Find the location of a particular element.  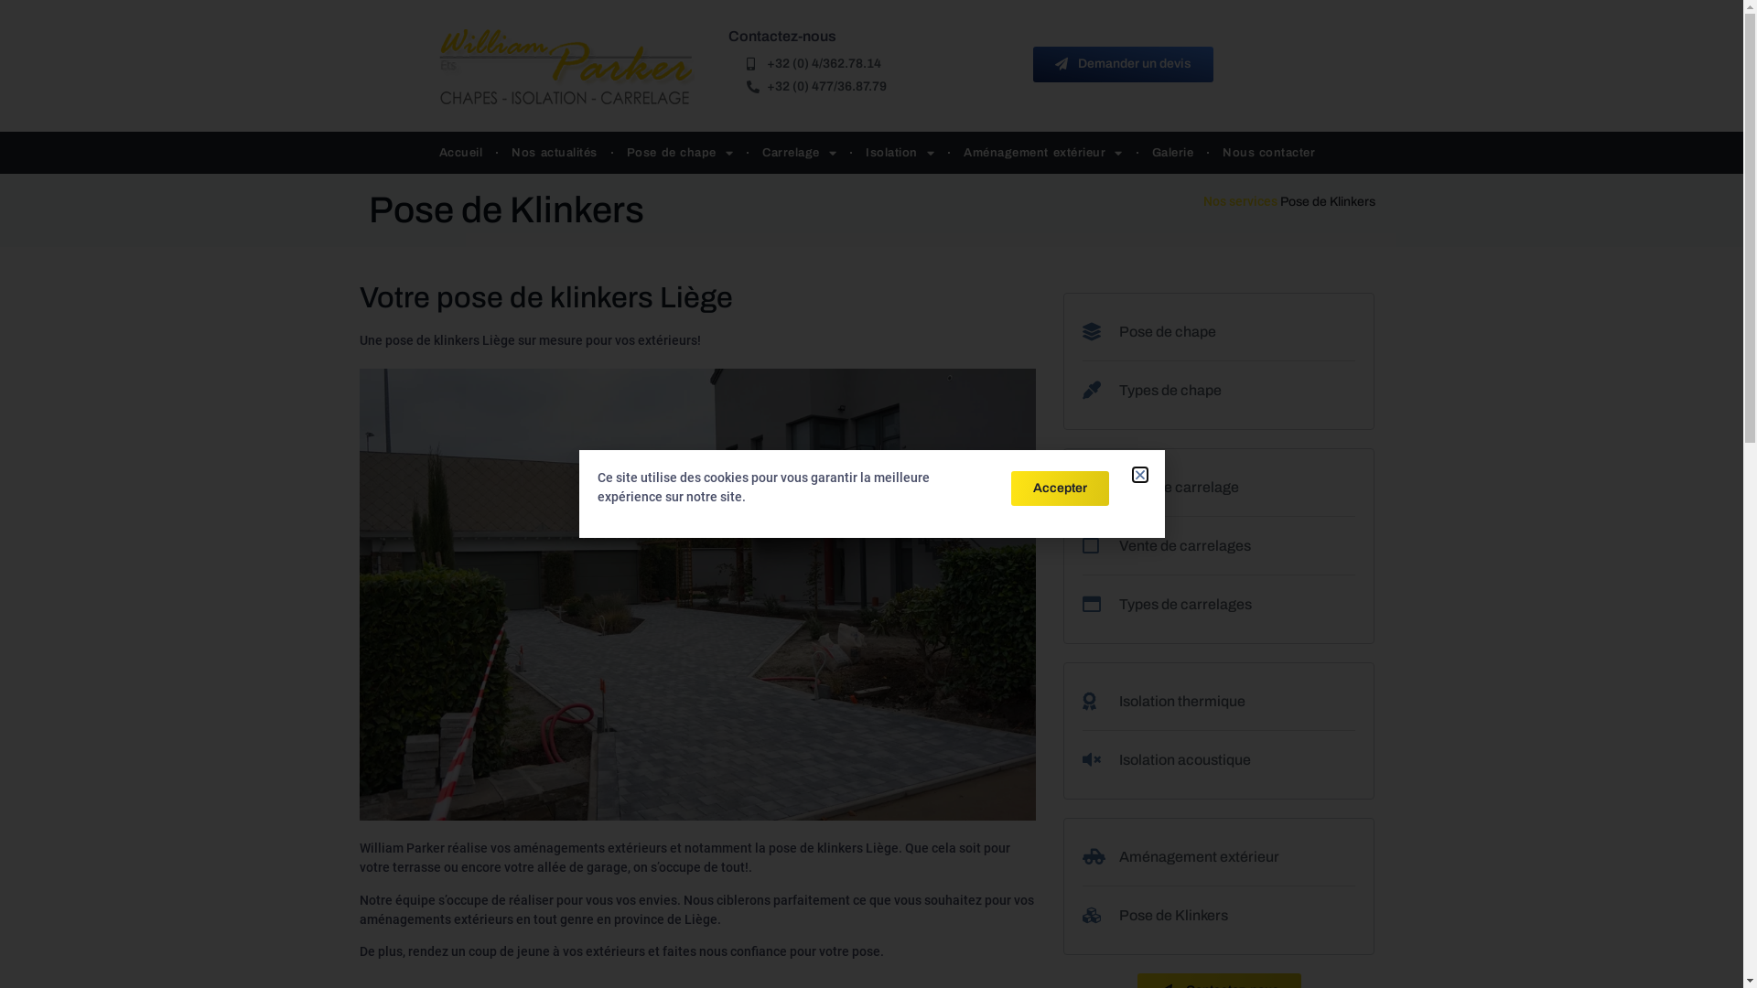

Pose de chape is located at coordinates (681, 153).